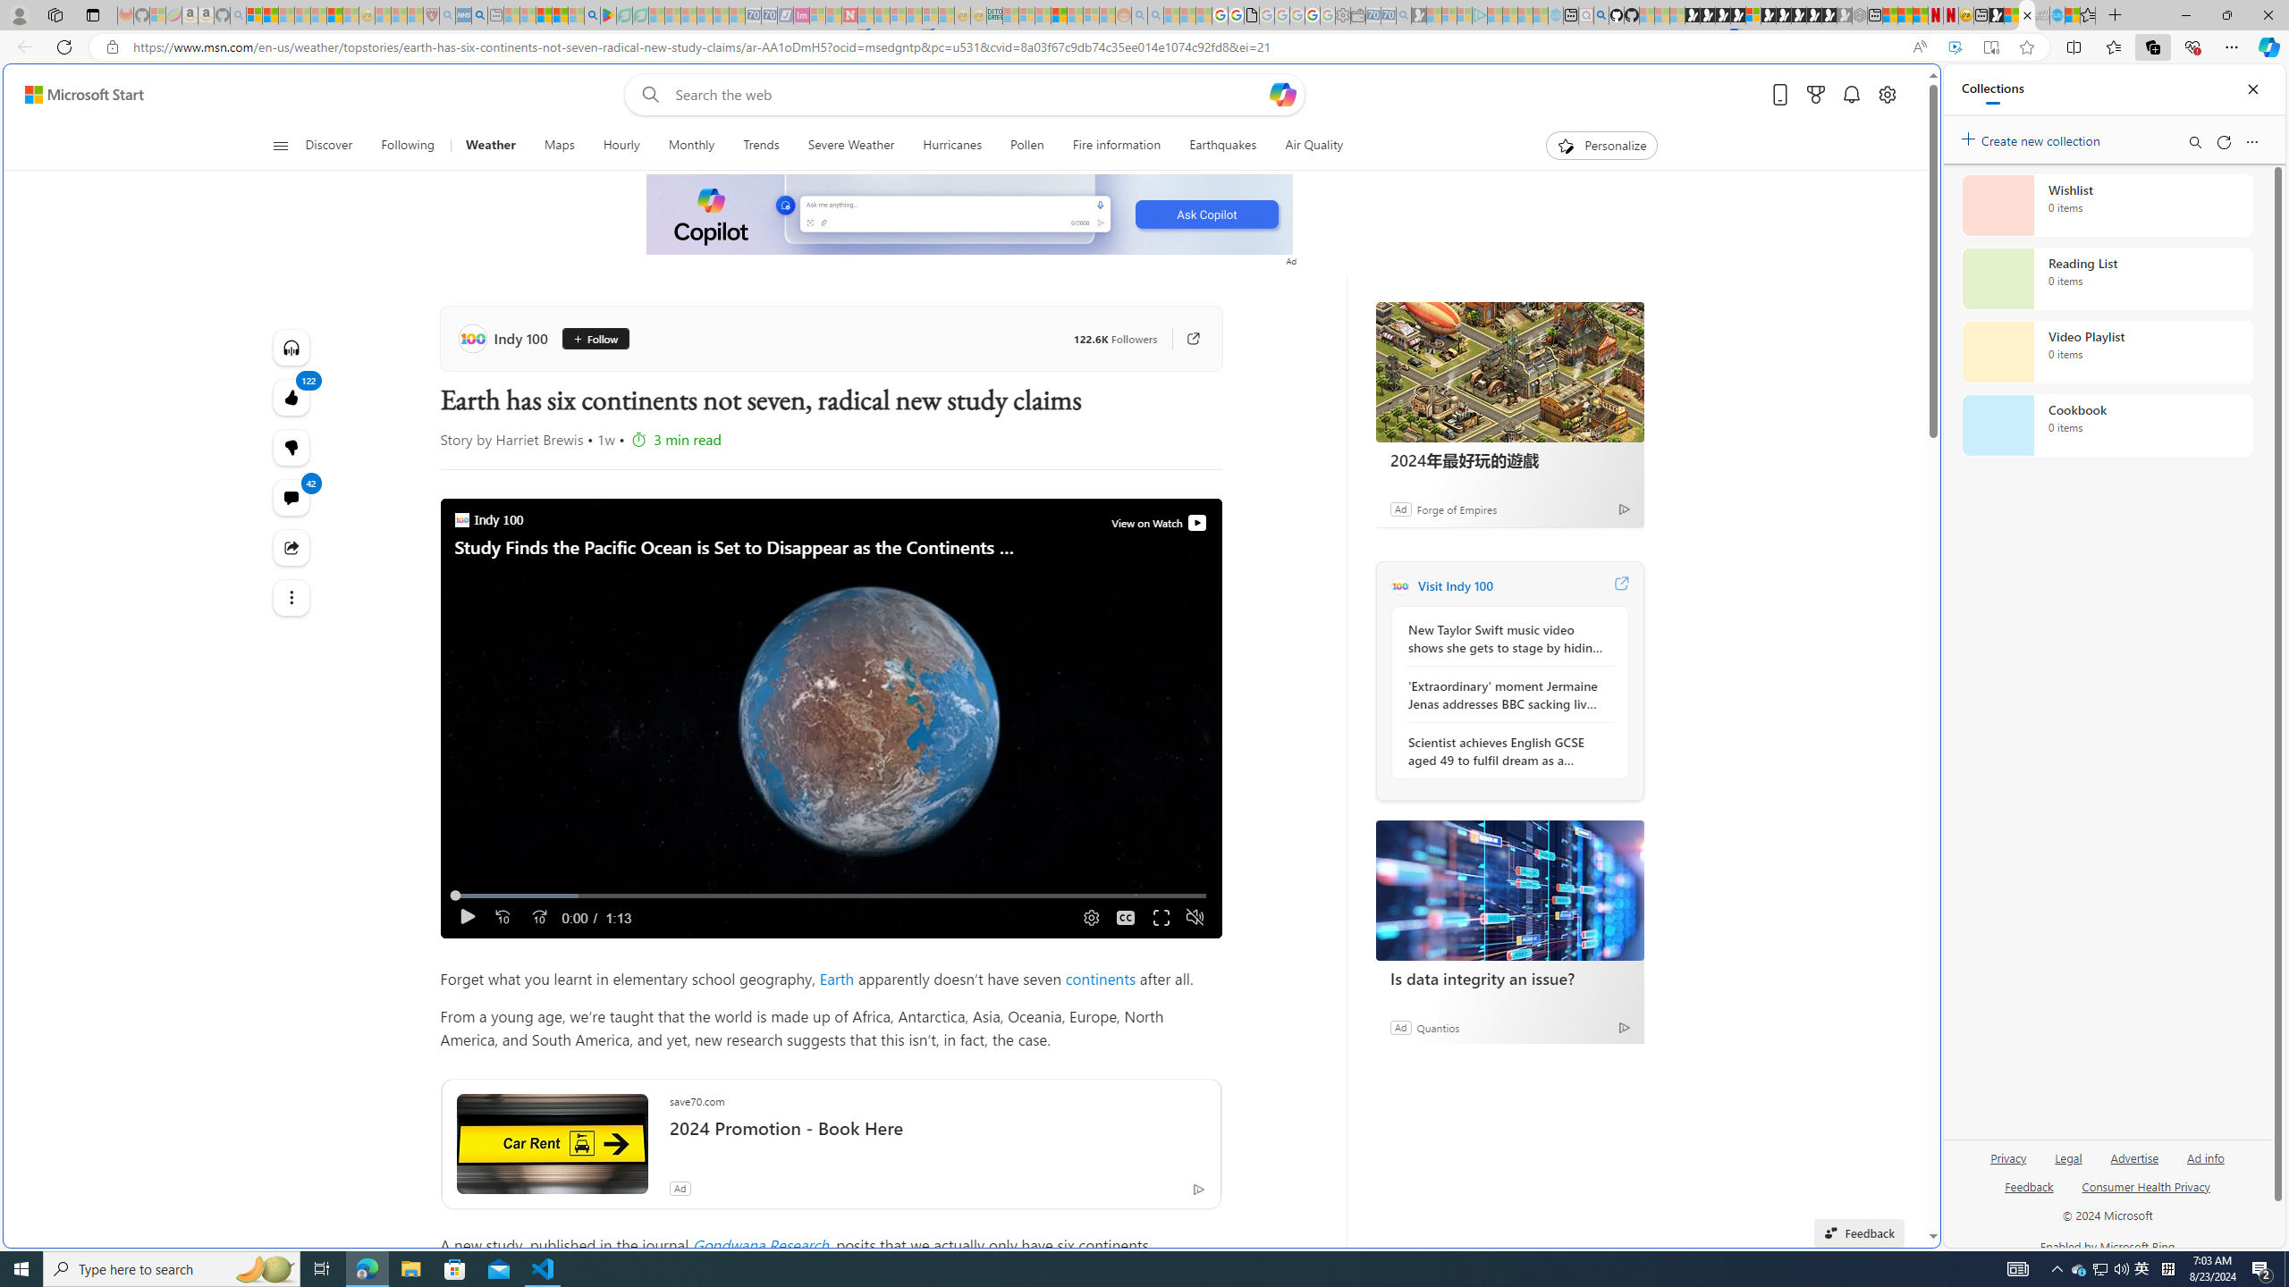  Describe the element at coordinates (1155, 15) in the screenshot. I see `Utah sues federal government - Search - Sleeping` at that location.